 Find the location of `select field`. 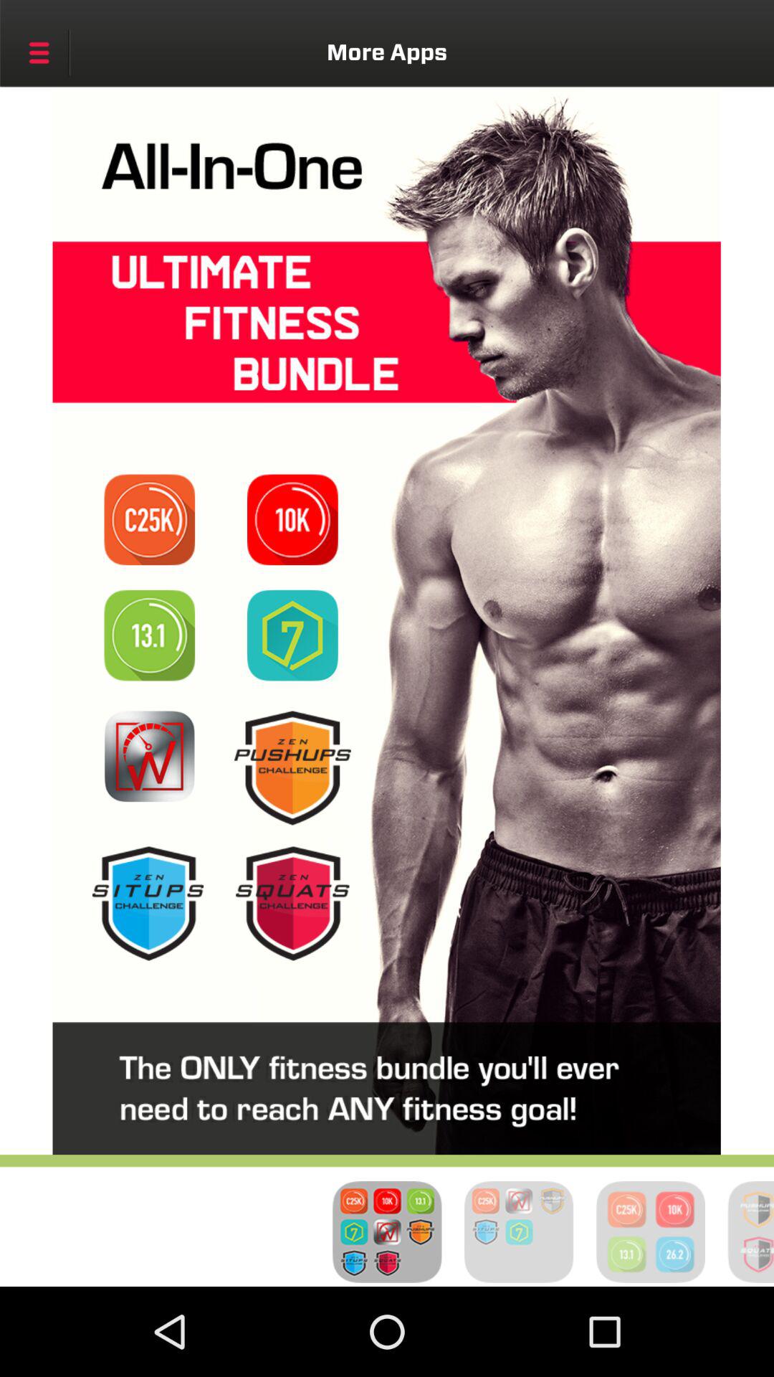

select field is located at coordinates (292, 519).